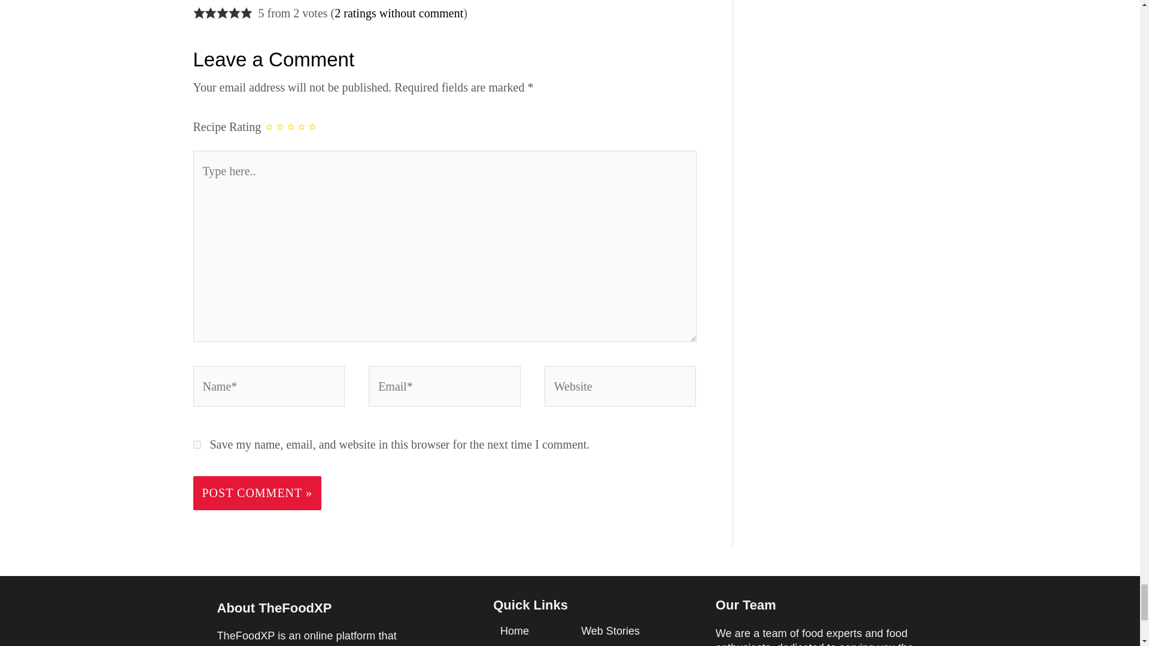 Image resolution: width=1149 pixels, height=646 pixels. I want to click on yes, so click(196, 444).